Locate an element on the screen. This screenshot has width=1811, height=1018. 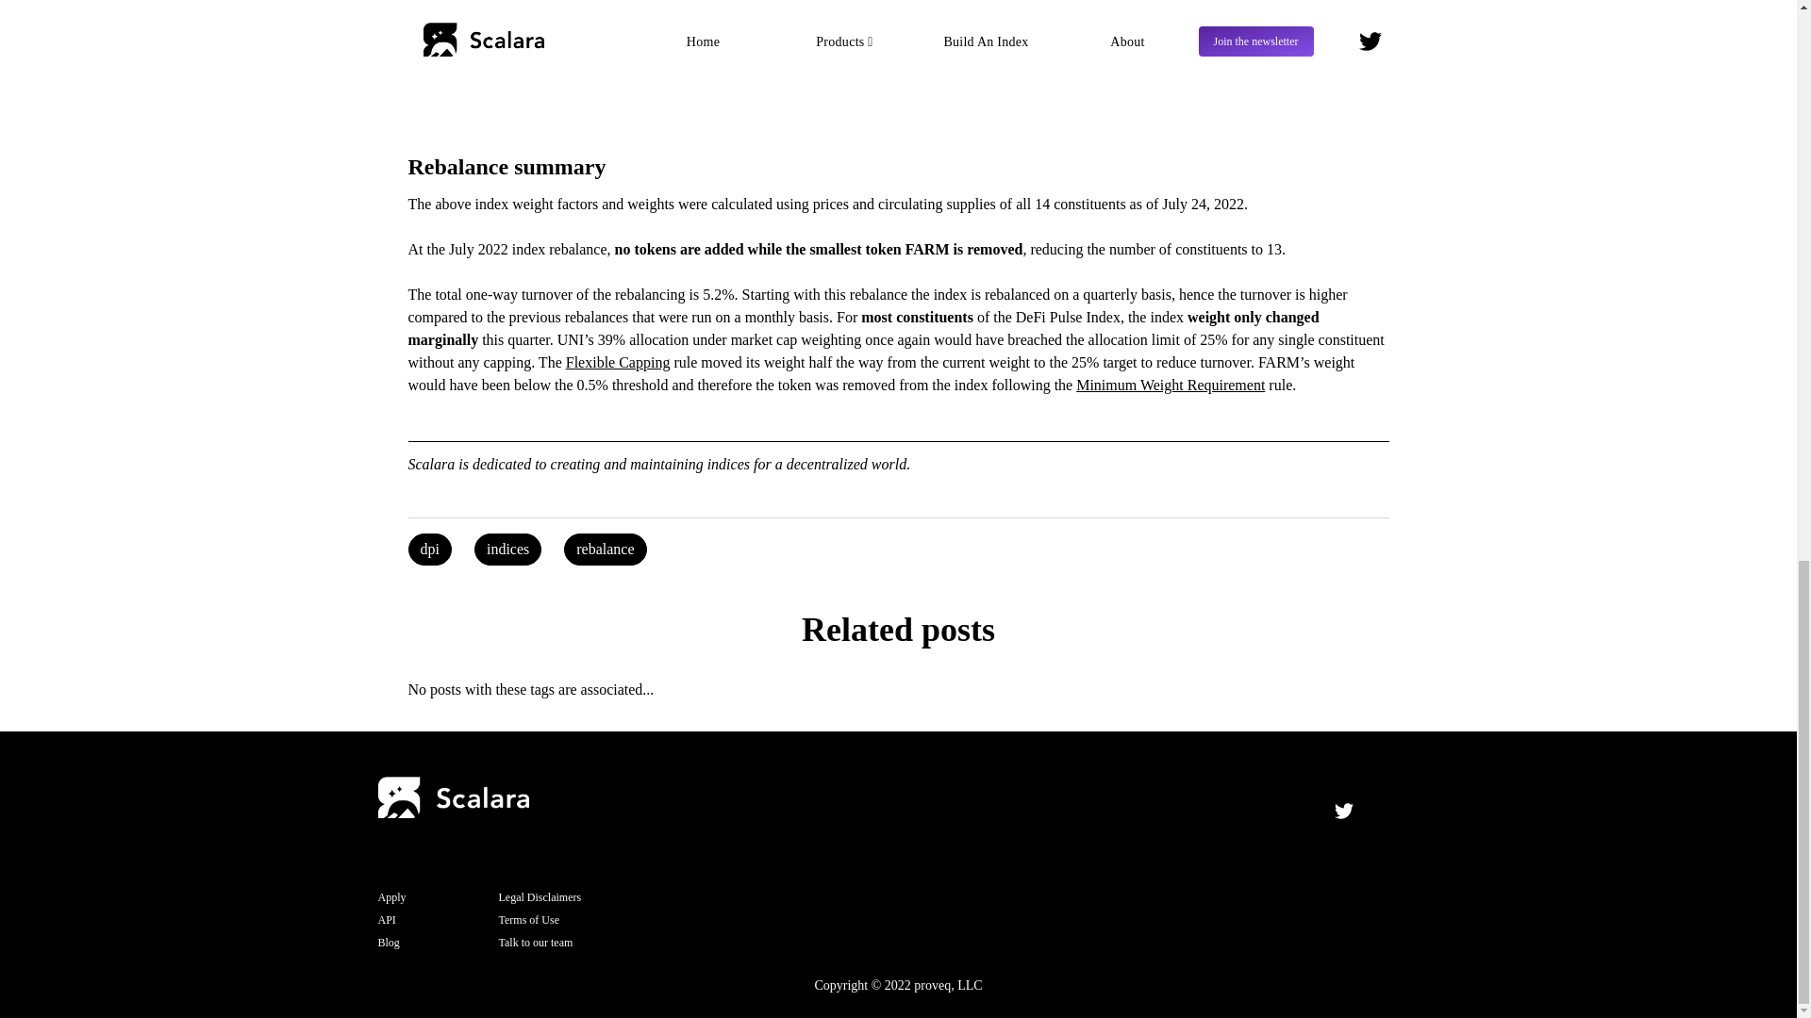
Flexible Capping is located at coordinates (617, 362).